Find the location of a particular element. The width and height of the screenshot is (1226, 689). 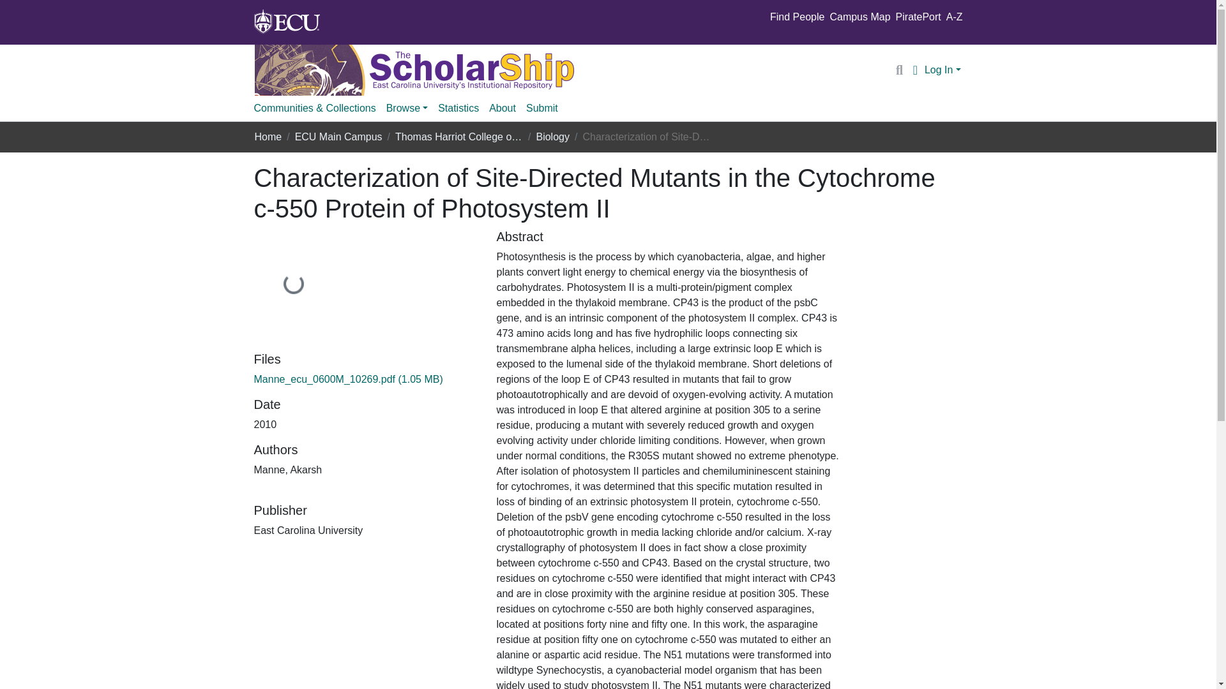

Home is located at coordinates (268, 137).